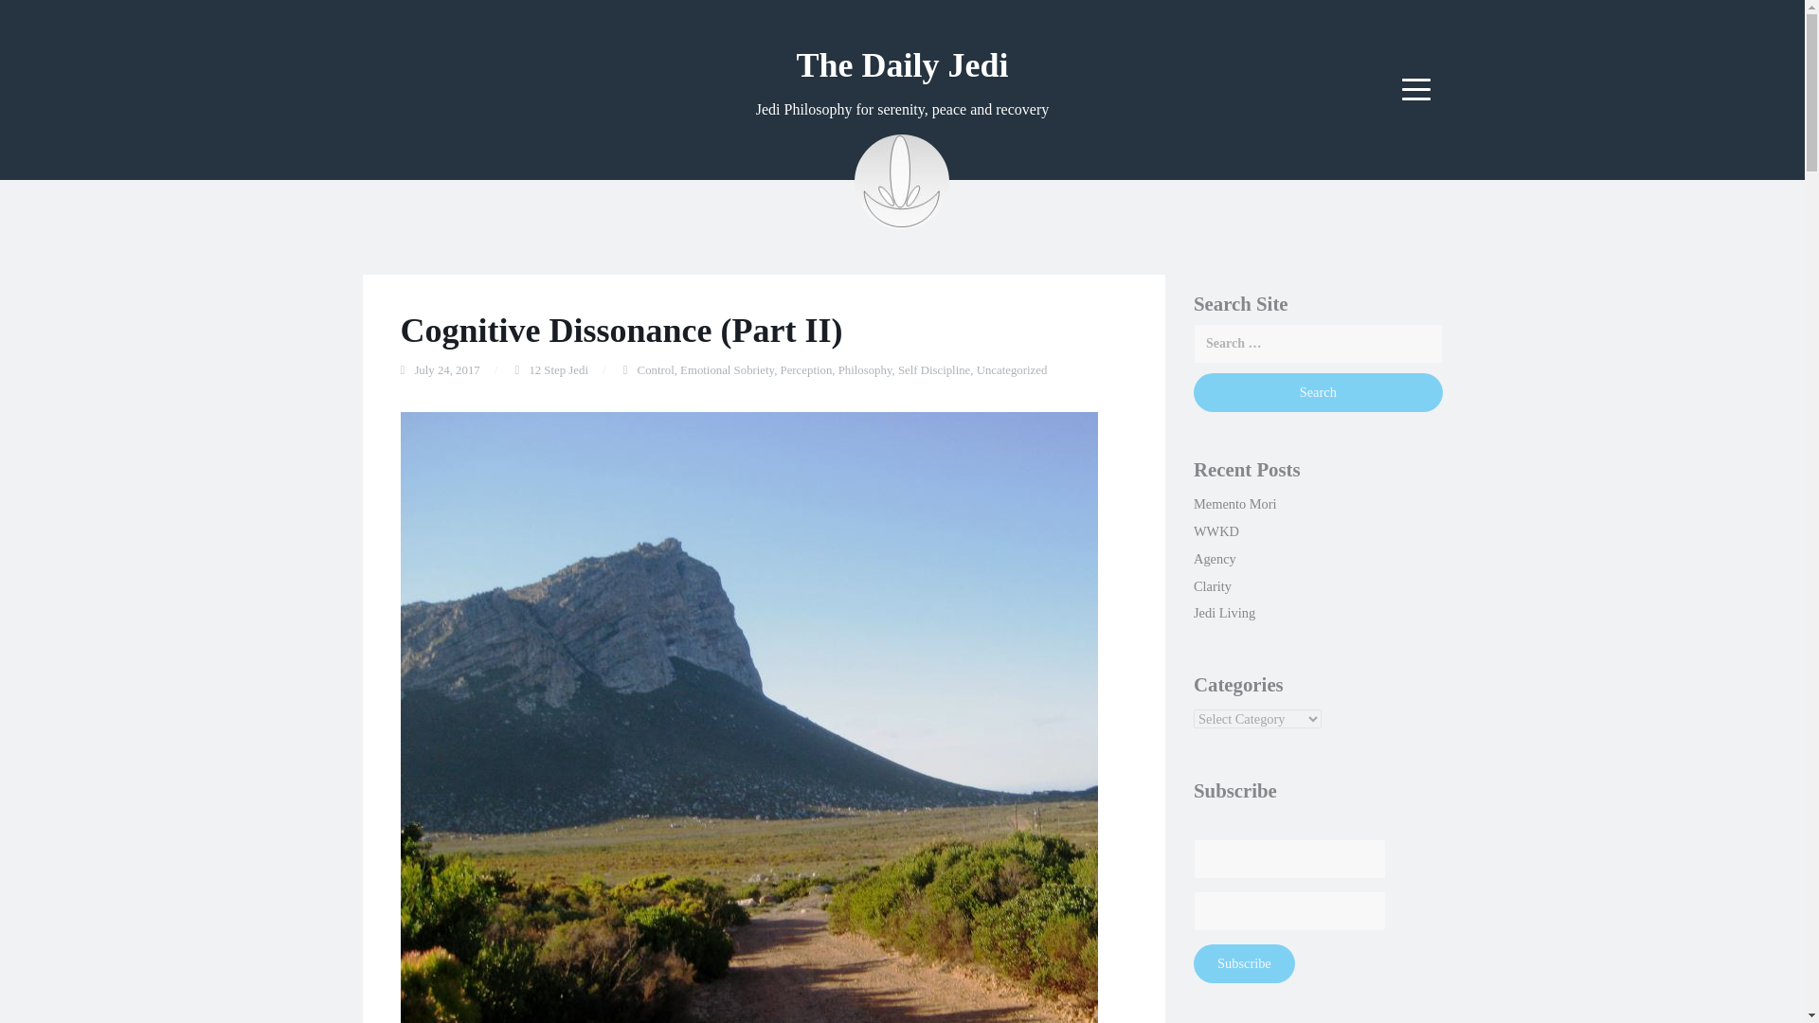 Image resolution: width=1819 pixels, height=1023 pixels. What do you see at coordinates (806, 370) in the screenshot?
I see `Perception` at bounding box center [806, 370].